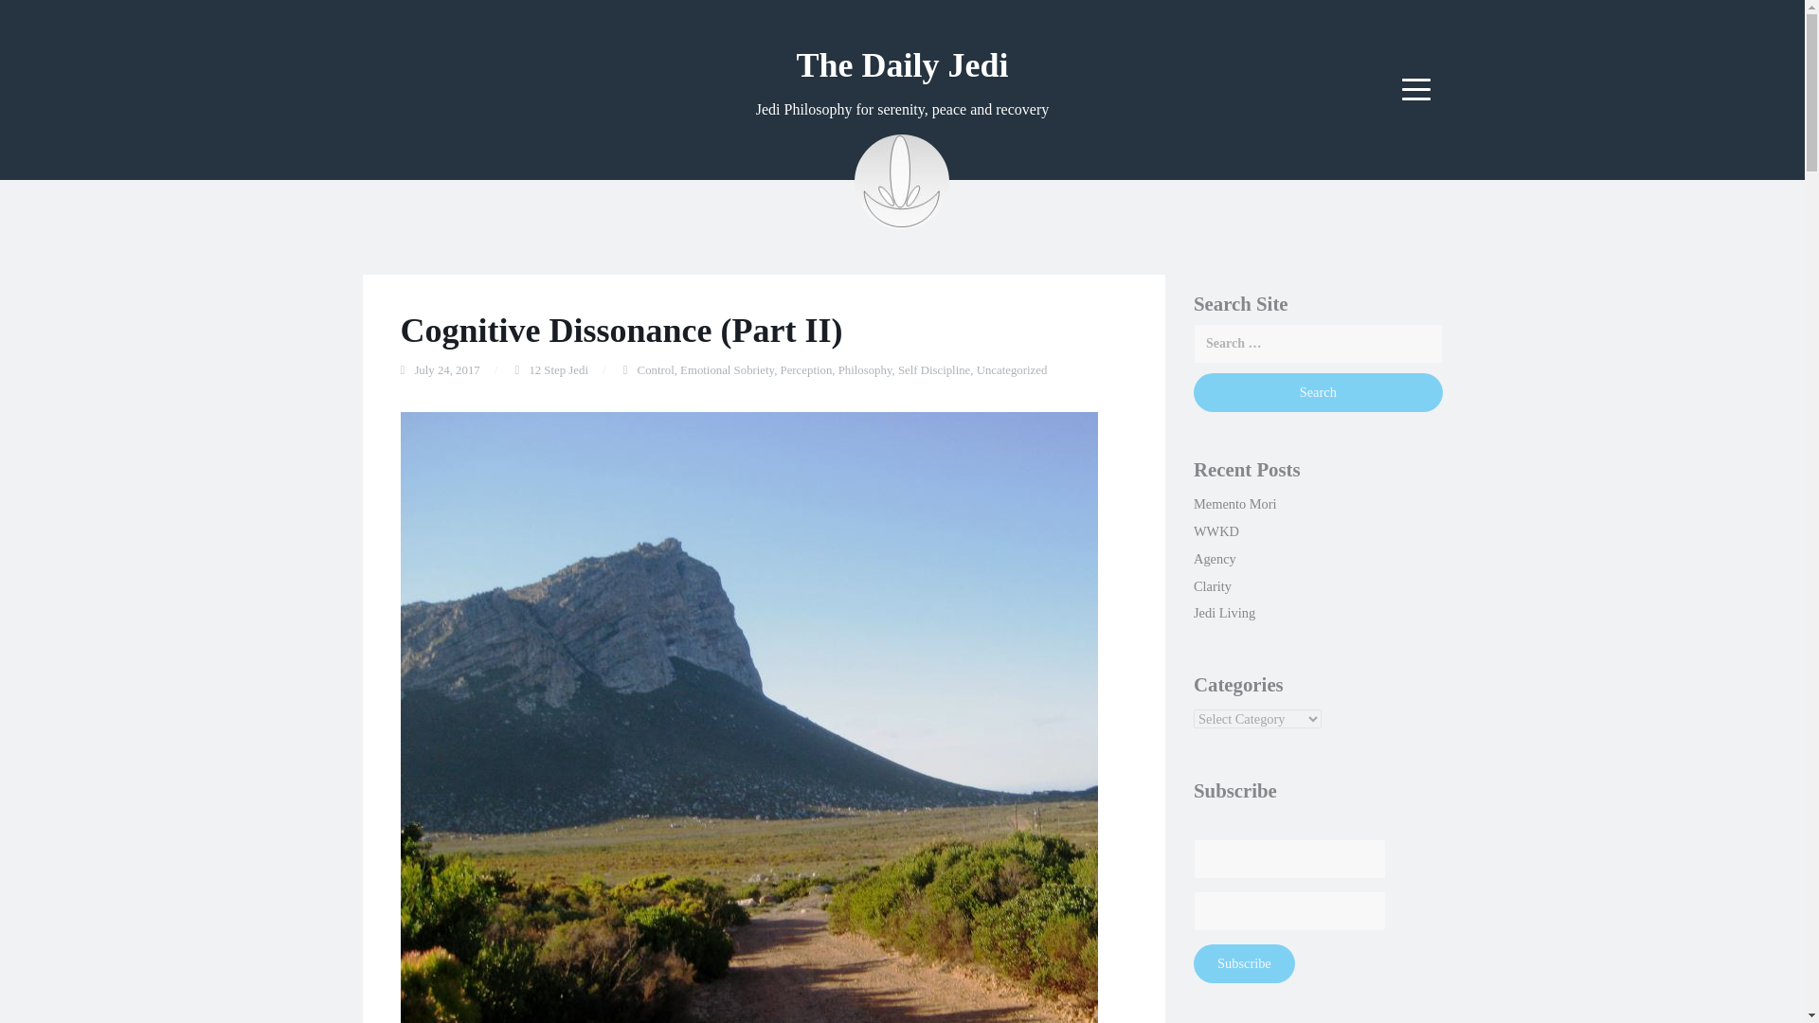 Image resolution: width=1819 pixels, height=1023 pixels. What do you see at coordinates (806, 370) in the screenshot?
I see `Perception` at bounding box center [806, 370].